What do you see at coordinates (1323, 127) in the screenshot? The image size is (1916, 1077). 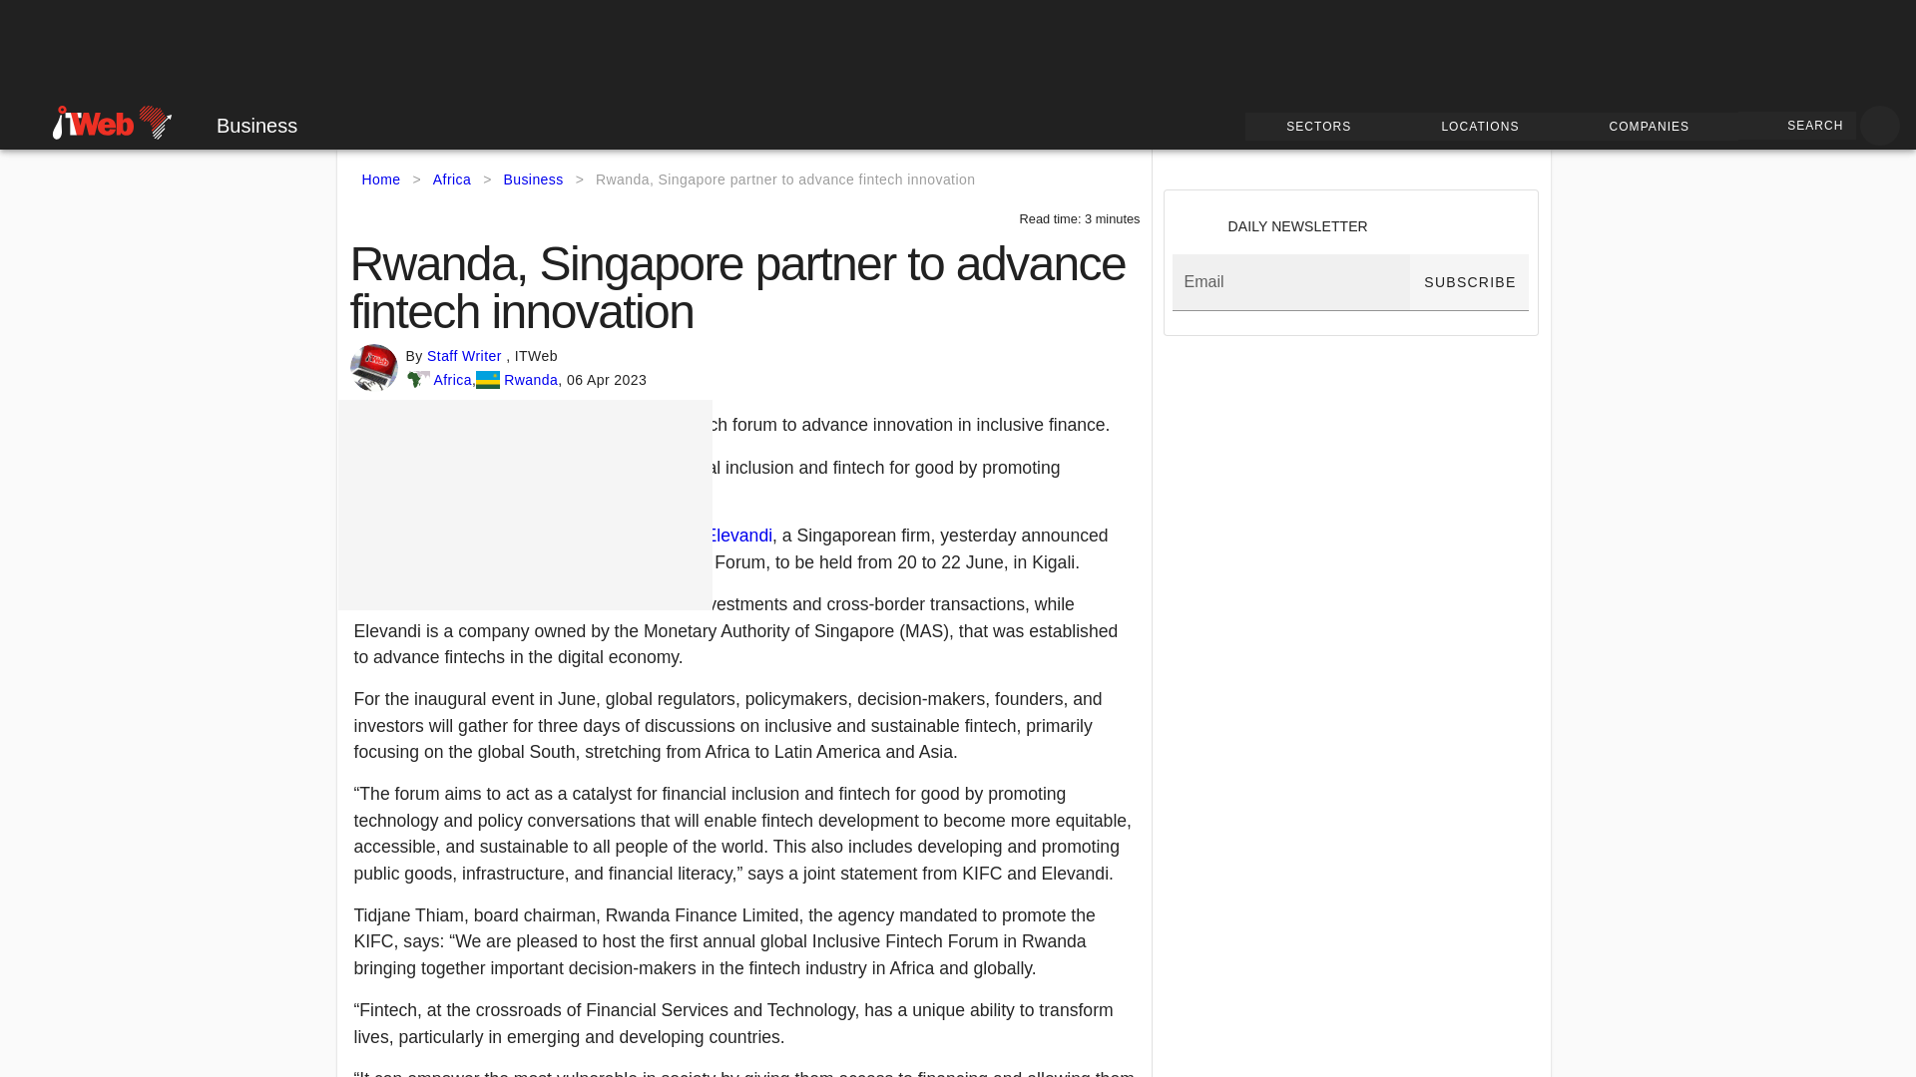 I see `SECTORS` at bounding box center [1323, 127].